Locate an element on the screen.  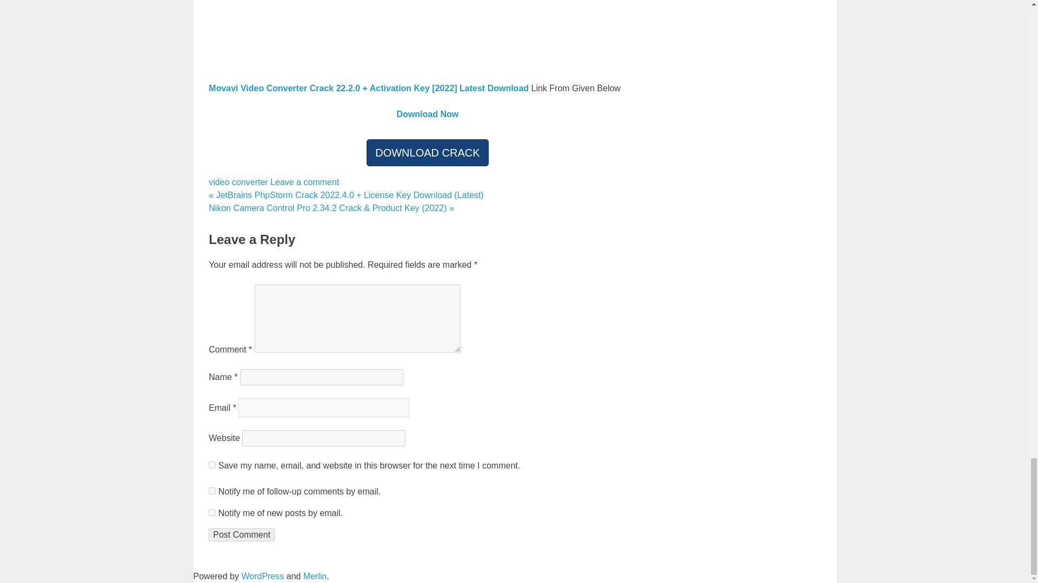
Download Now is located at coordinates (427, 114).